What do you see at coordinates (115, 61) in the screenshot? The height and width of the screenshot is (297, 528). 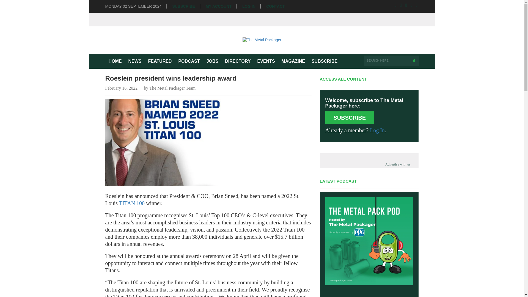 I see `Home` at bounding box center [115, 61].